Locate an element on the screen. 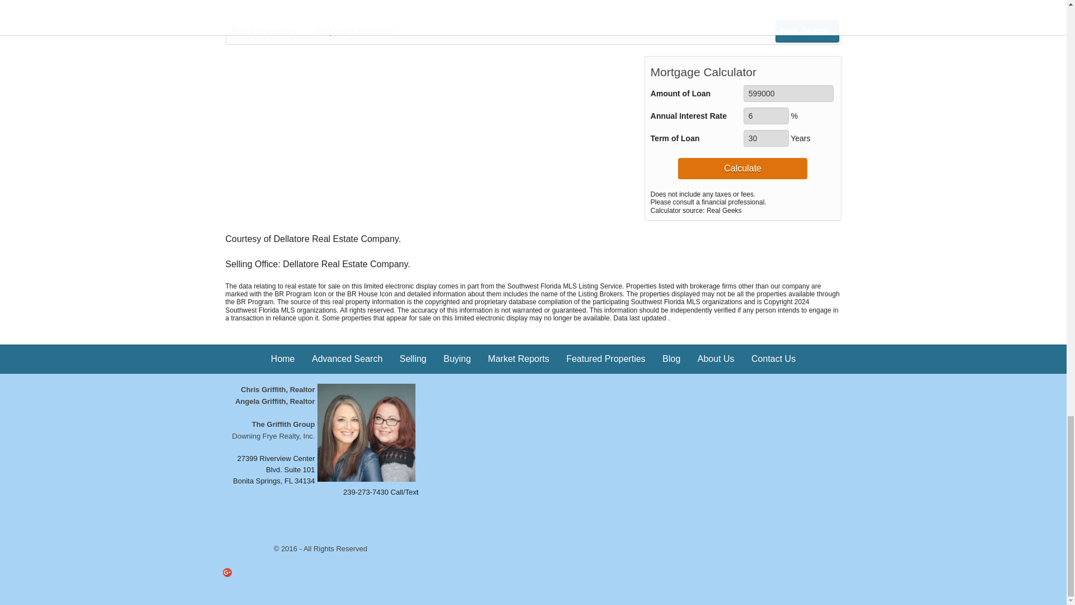  6 is located at coordinates (766, 116).